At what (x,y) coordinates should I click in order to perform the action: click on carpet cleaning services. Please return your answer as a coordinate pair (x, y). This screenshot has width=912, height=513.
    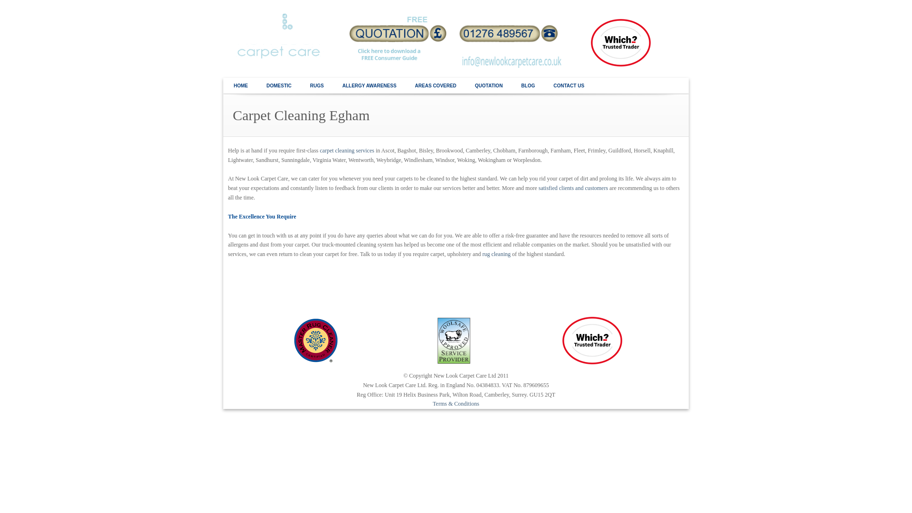
    Looking at the image, I should click on (347, 150).